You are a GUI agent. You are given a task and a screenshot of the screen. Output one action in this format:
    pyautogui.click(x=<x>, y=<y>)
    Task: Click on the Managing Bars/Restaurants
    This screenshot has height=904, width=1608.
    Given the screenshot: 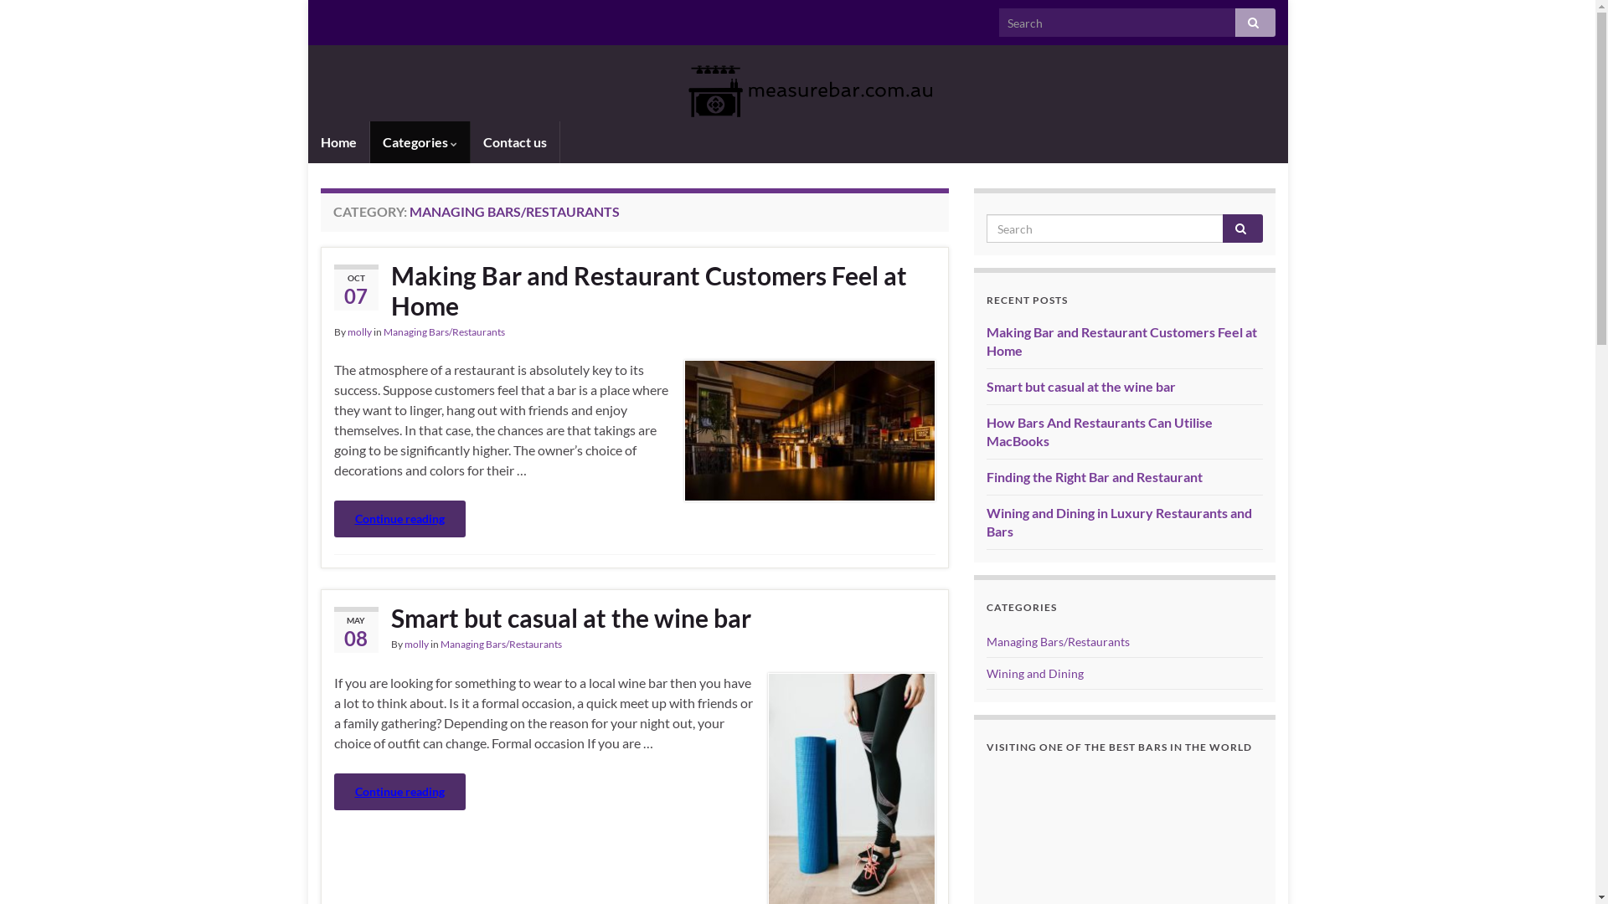 What is the action you would take?
    pyautogui.click(x=444, y=331)
    